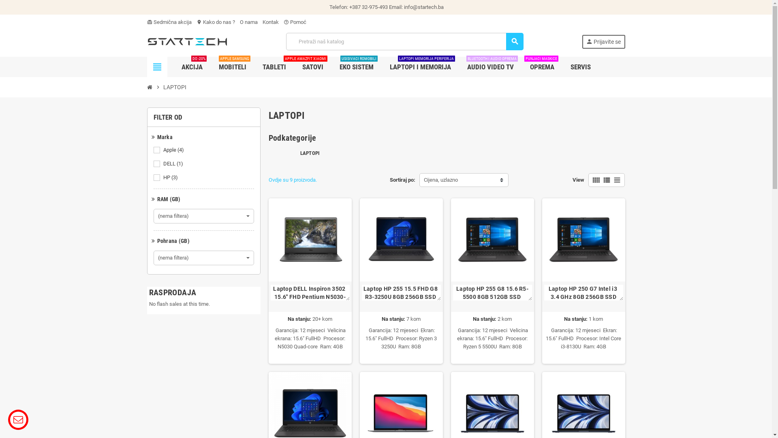  I want to click on HP
(3), so click(171, 178).